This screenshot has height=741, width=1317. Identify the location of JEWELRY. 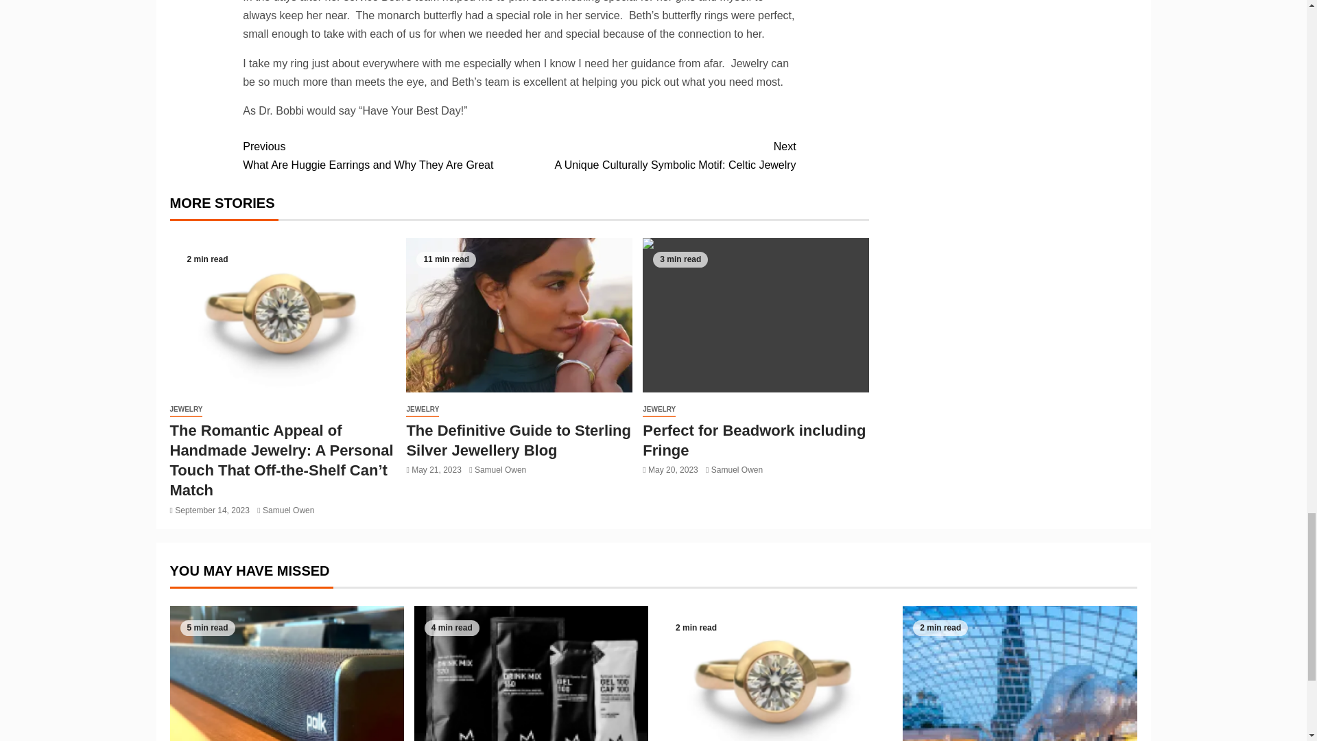
(380, 155).